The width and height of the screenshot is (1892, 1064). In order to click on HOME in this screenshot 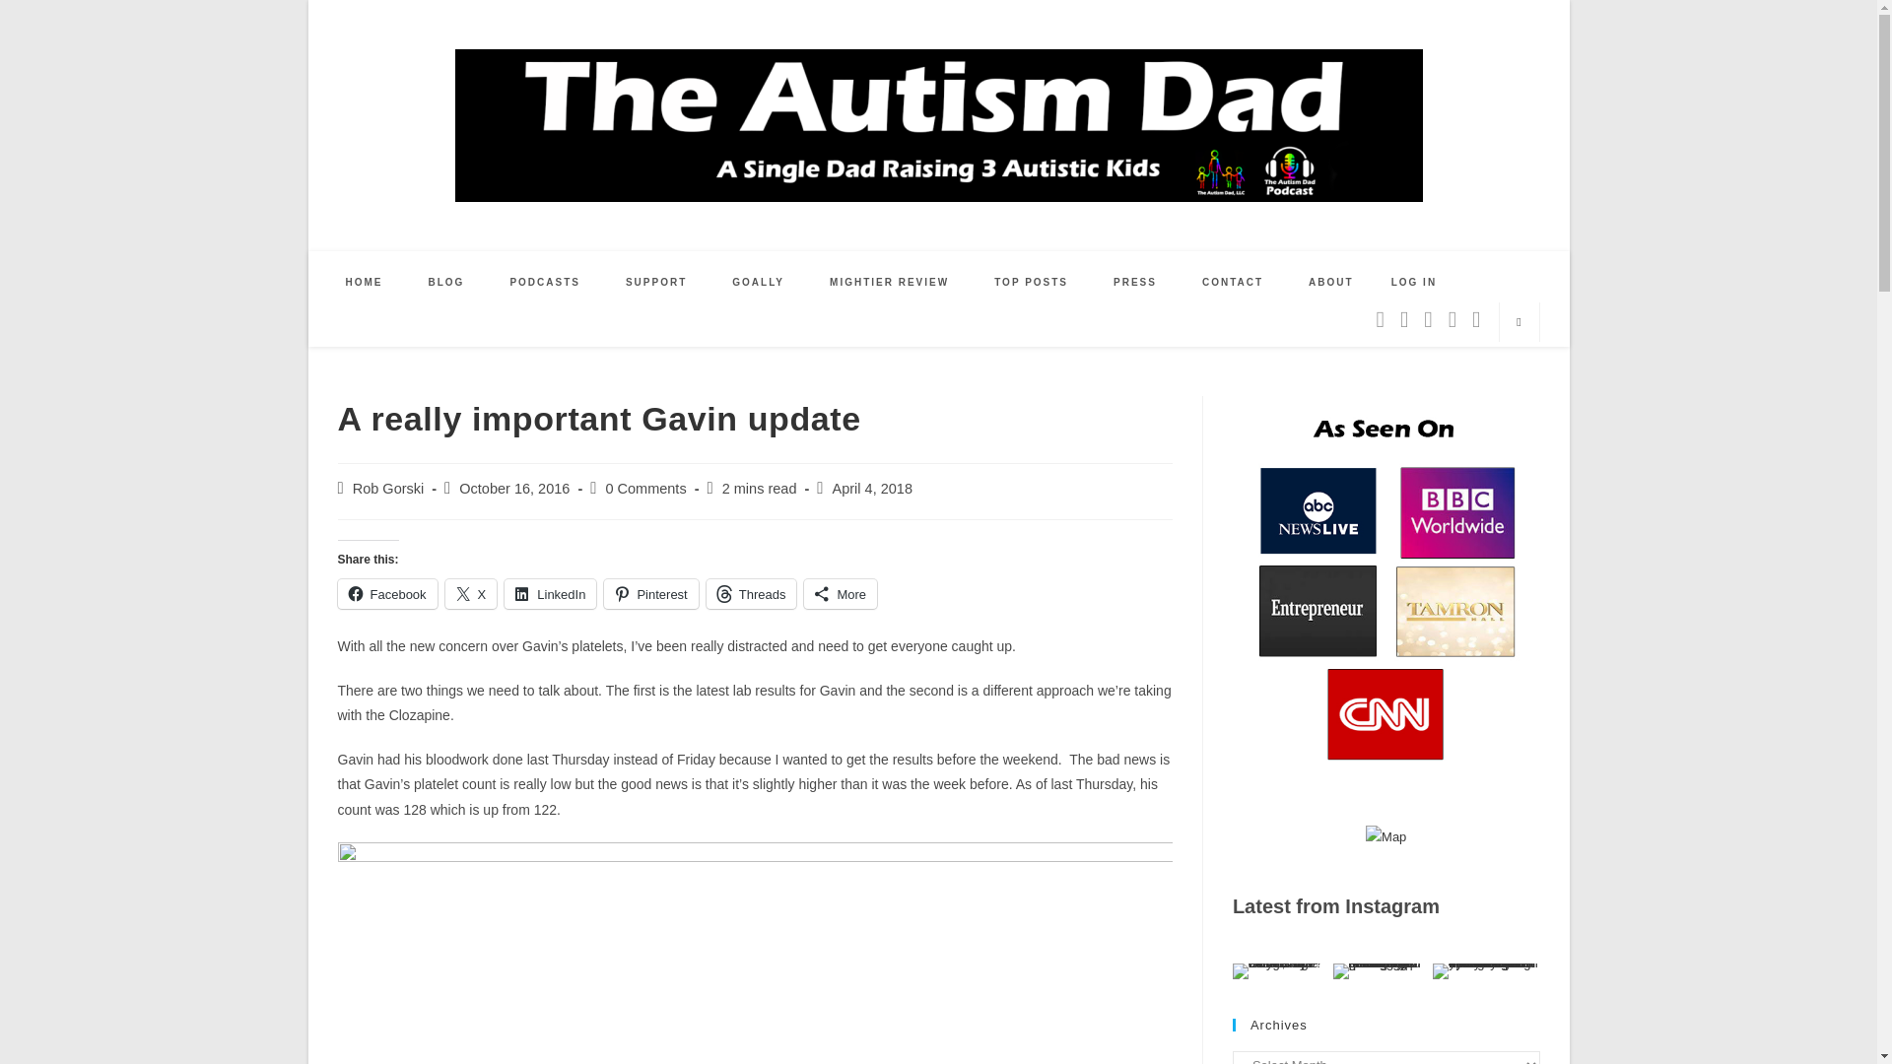, I will do `click(365, 282)`.